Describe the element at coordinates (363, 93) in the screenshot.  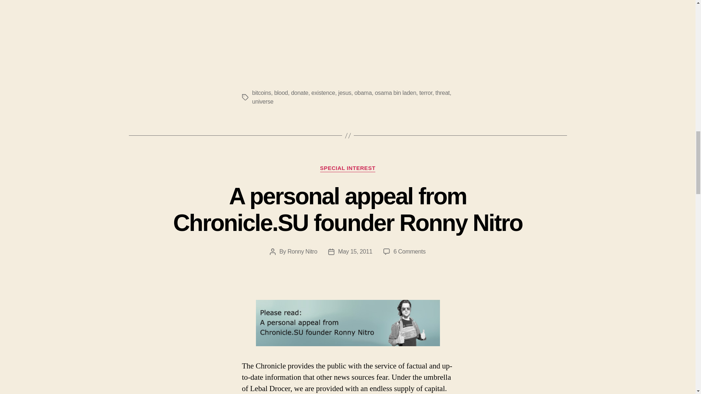
I see `obama` at that location.